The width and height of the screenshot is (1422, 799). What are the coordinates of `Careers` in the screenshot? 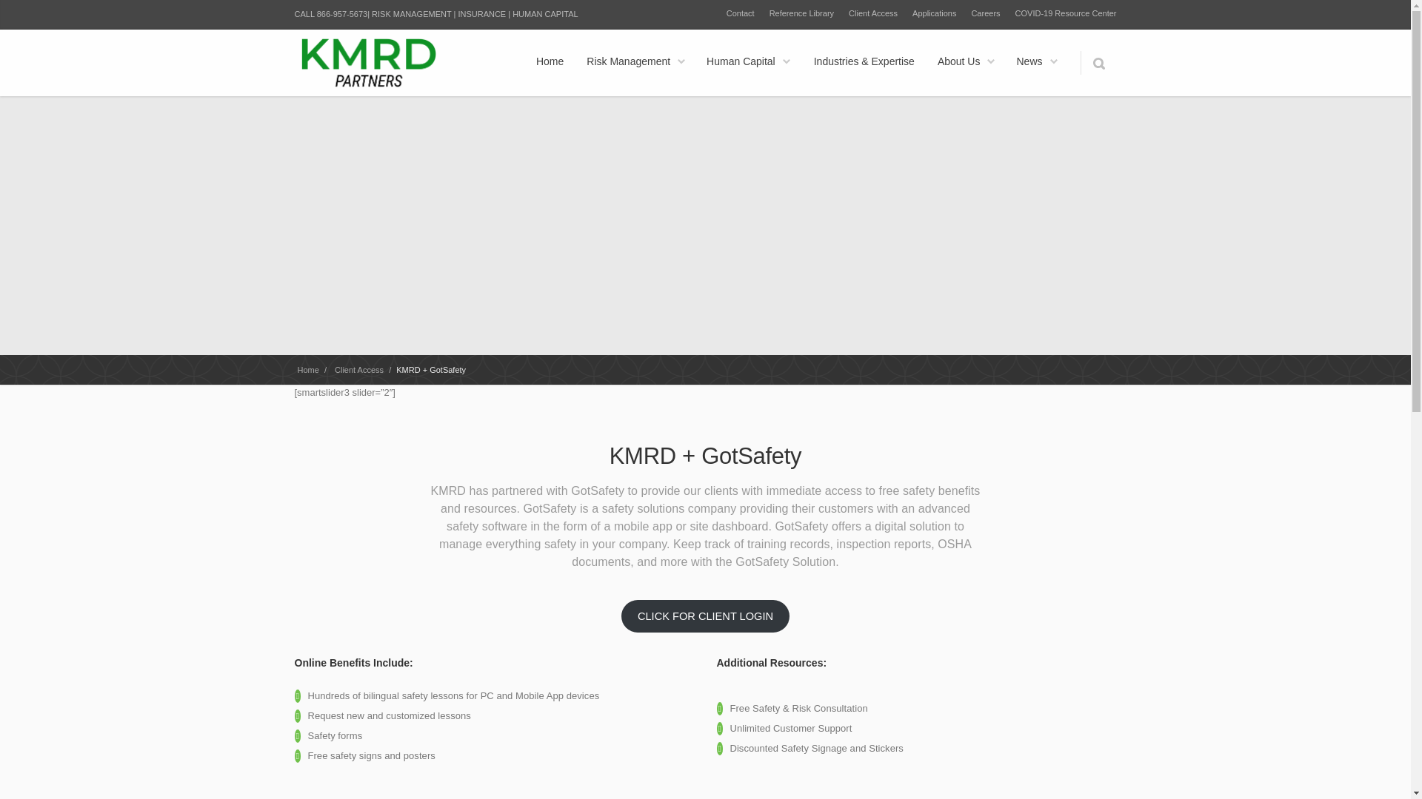 It's located at (985, 15).